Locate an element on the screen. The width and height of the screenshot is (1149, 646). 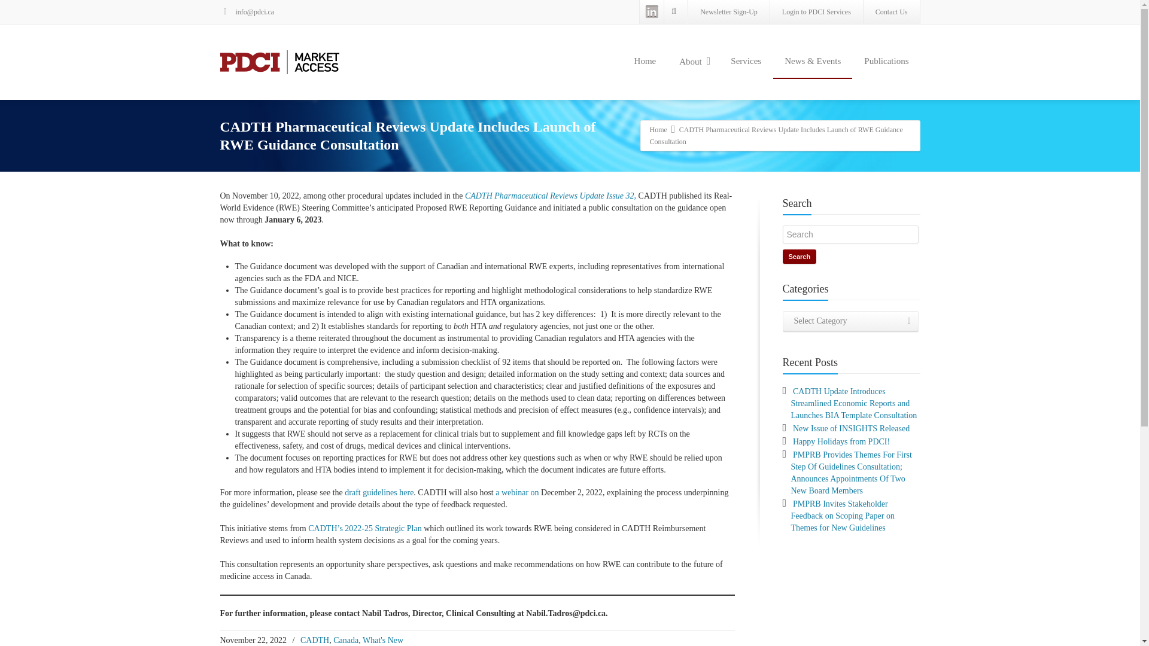
CADTH Pharmaceutical Reviews Update Issue 32, is located at coordinates (551, 195).